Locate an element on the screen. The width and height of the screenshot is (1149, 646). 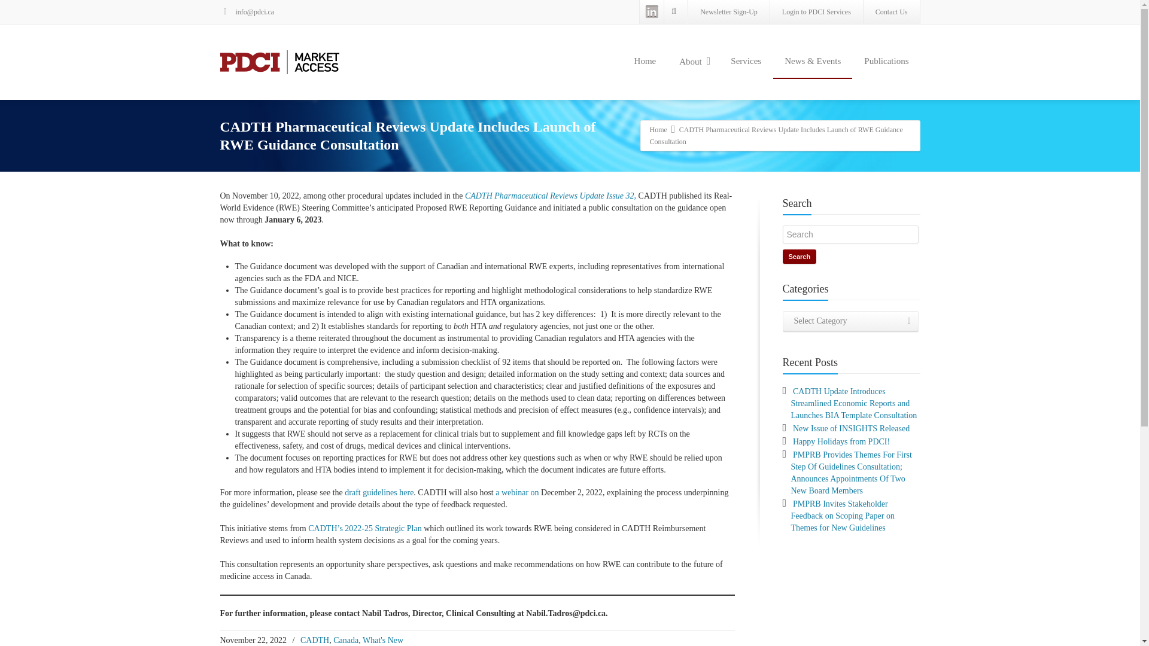
CADTH Pharmaceutical Reviews Update Issue 32, is located at coordinates (551, 195).